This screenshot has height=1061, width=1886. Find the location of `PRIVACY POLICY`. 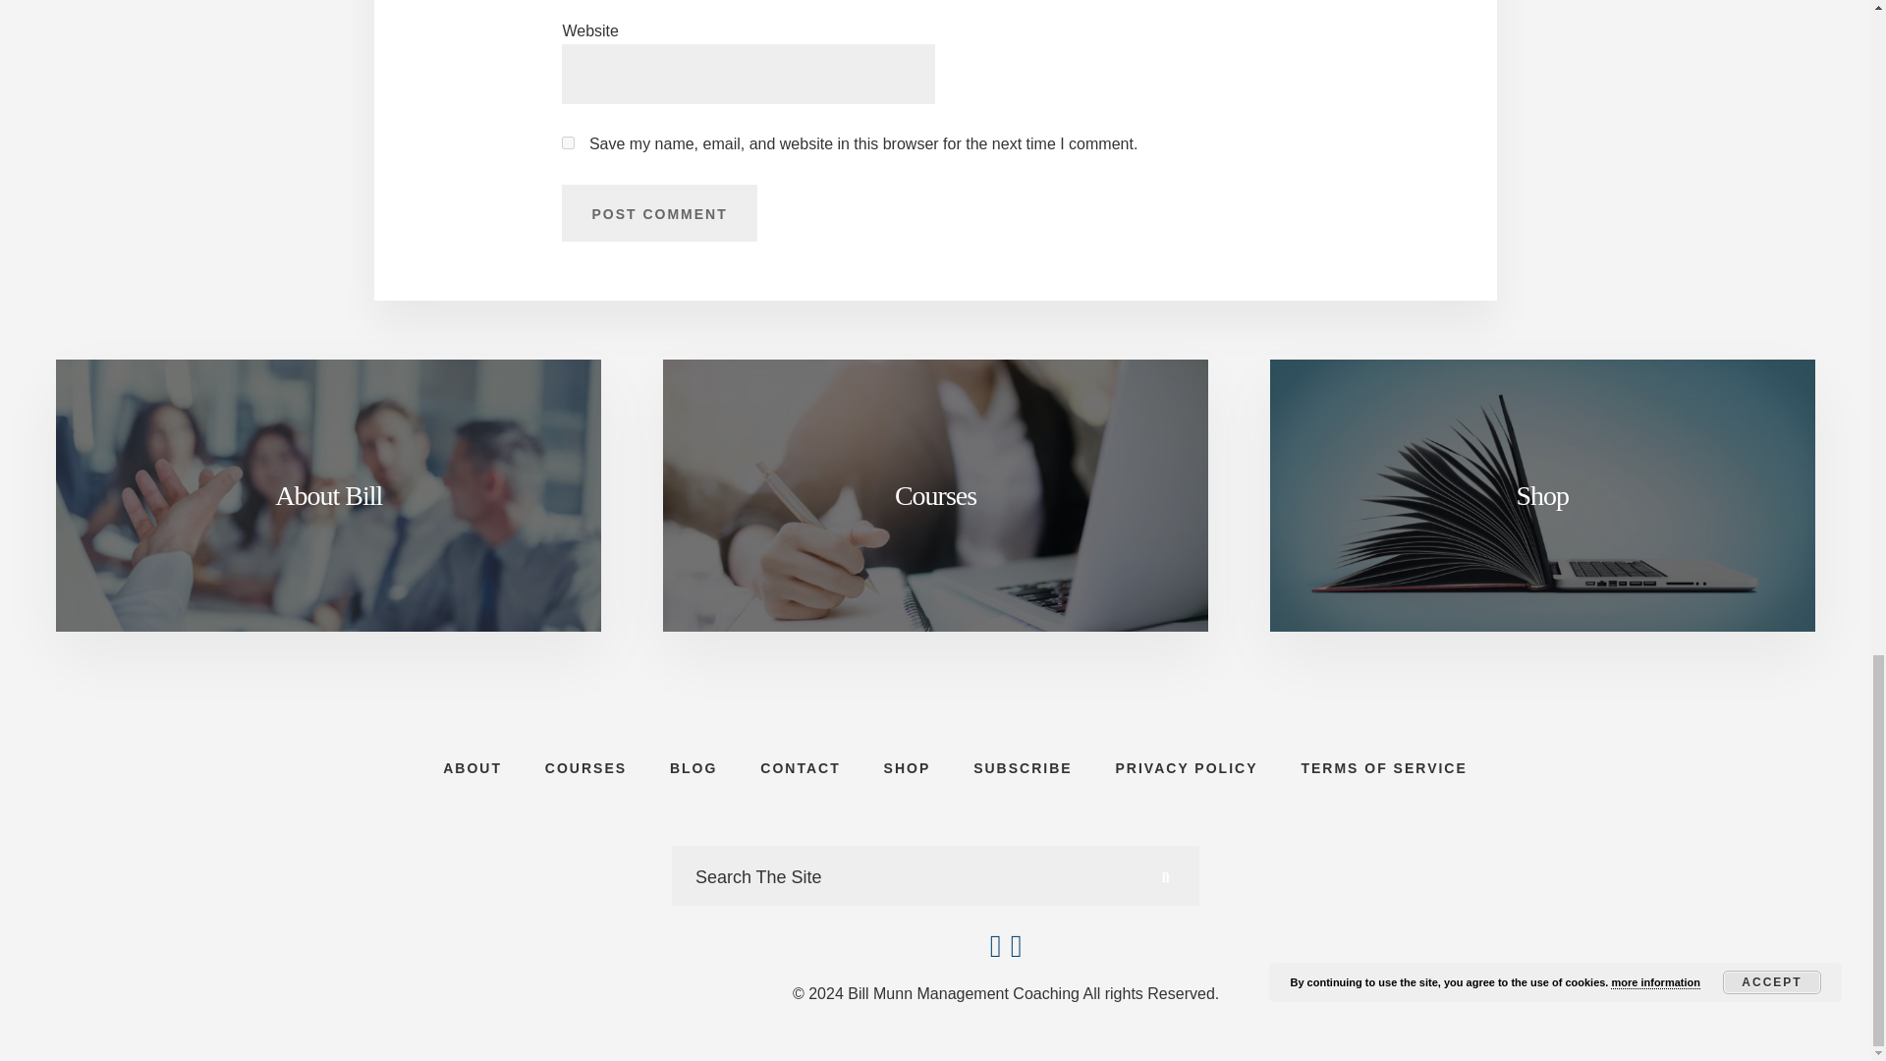

PRIVACY POLICY is located at coordinates (1187, 768).